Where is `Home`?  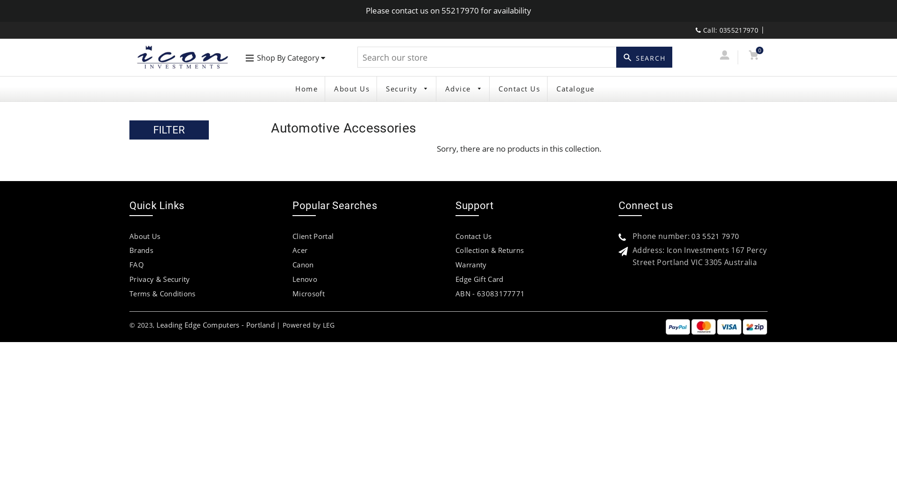 Home is located at coordinates (306, 89).